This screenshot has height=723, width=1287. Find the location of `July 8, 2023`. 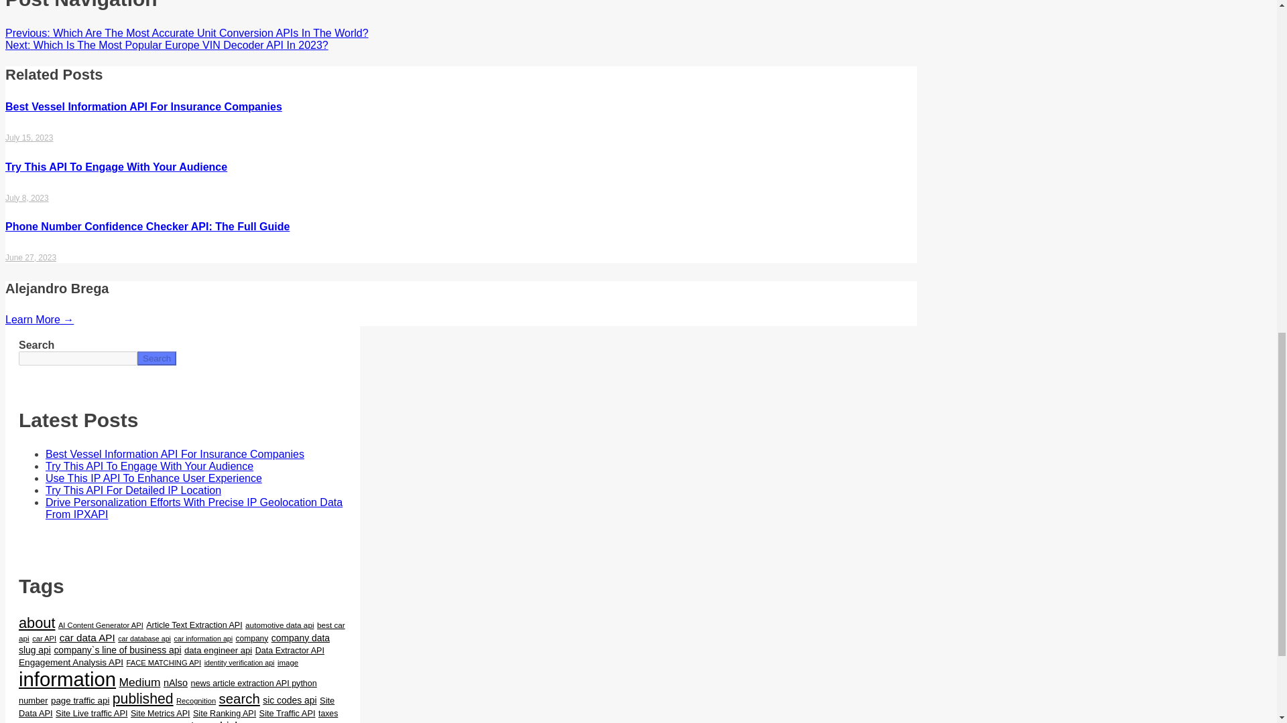

July 8, 2023 is located at coordinates (27, 198).